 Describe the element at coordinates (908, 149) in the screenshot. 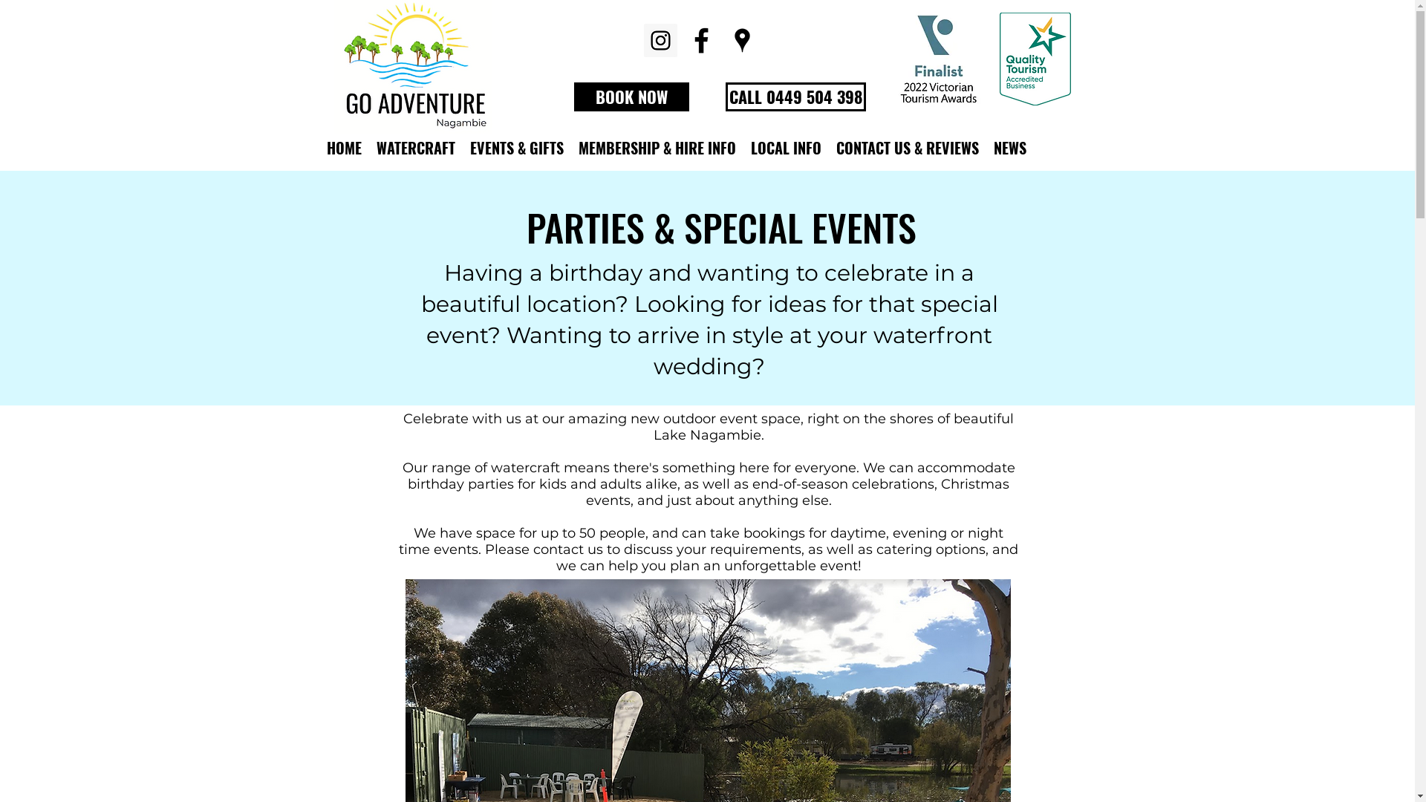

I see `CONTACT US & REVIEWS` at that location.